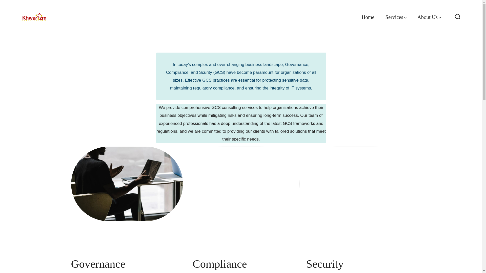 This screenshot has width=486, height=273. Describe the element at coordinates (429, 17) in the screenshot. I see `About Us` at that location.